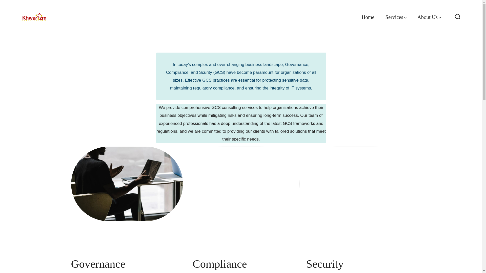 This screenshot has width=486, height=273. Describe the element at coordinates (429, 17) in the screenshot. I see `About Us` at that location.